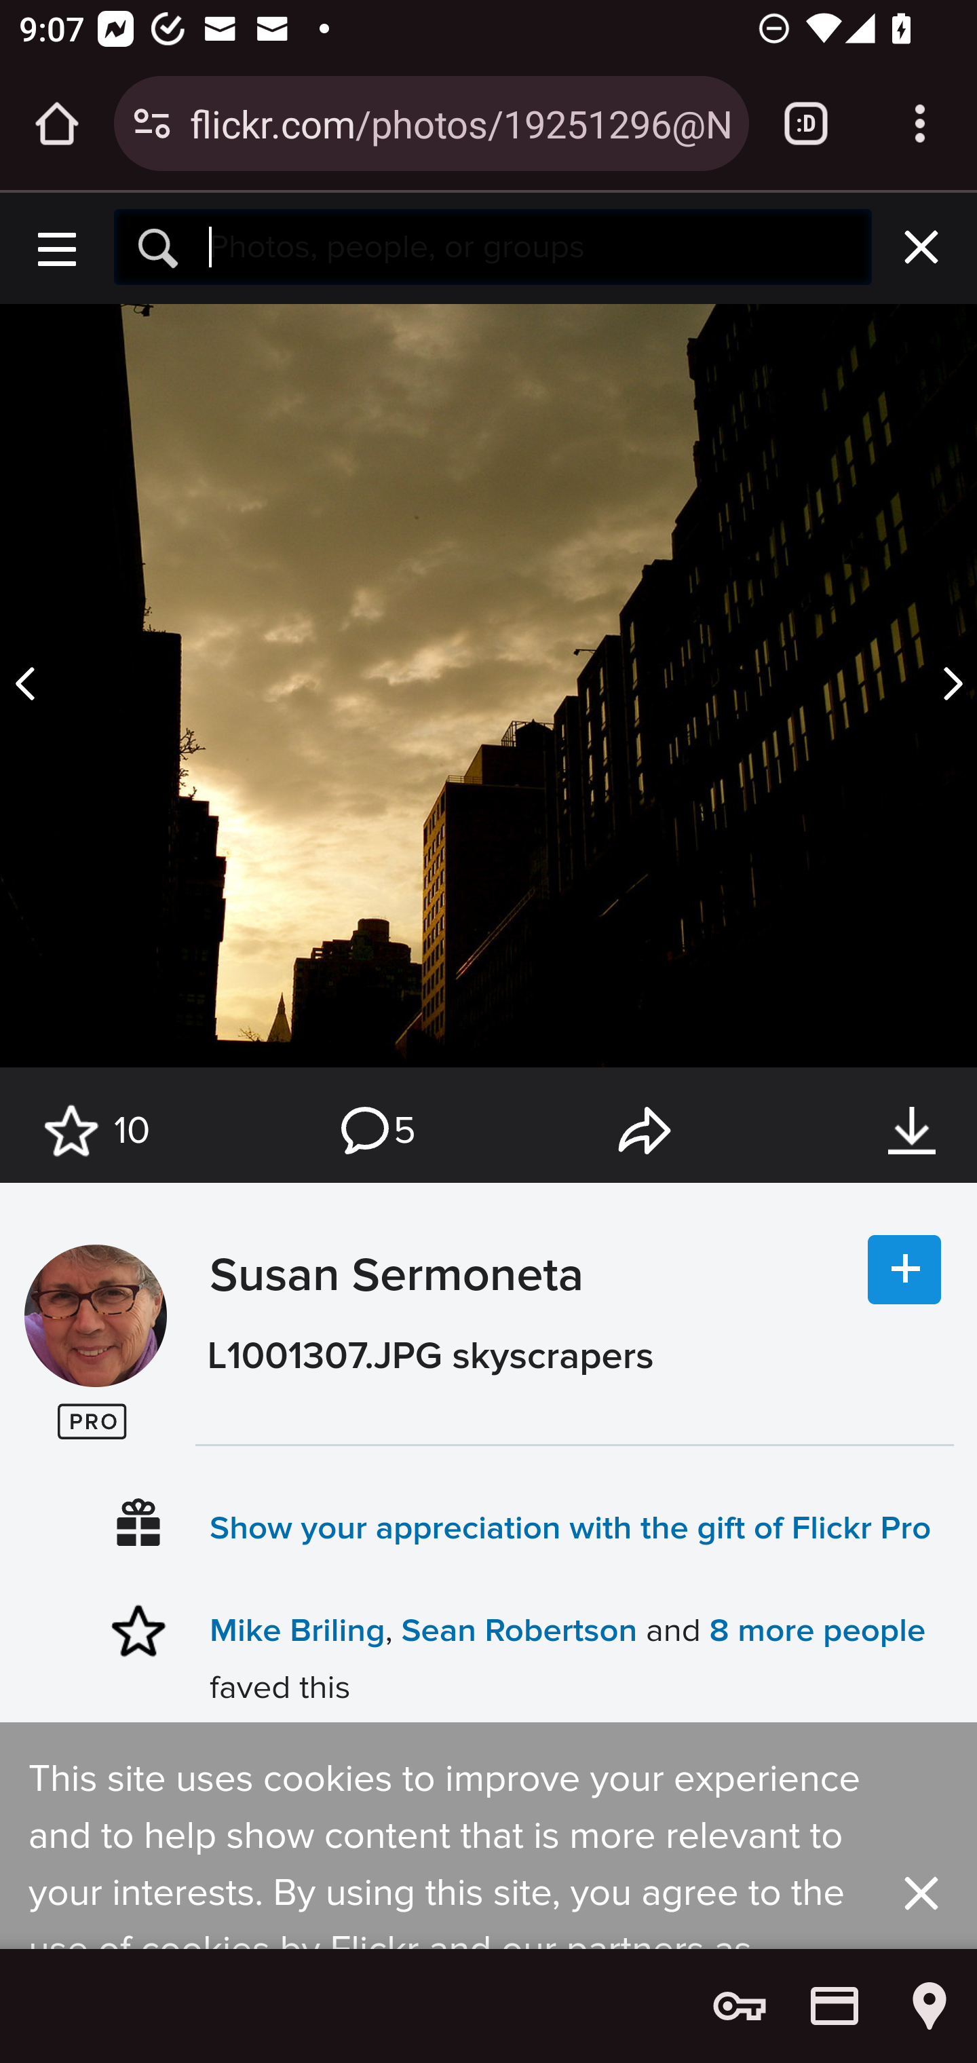  Describe the element at coordinates (904, 1270) in the screenshot. I see `Follow` at that location.